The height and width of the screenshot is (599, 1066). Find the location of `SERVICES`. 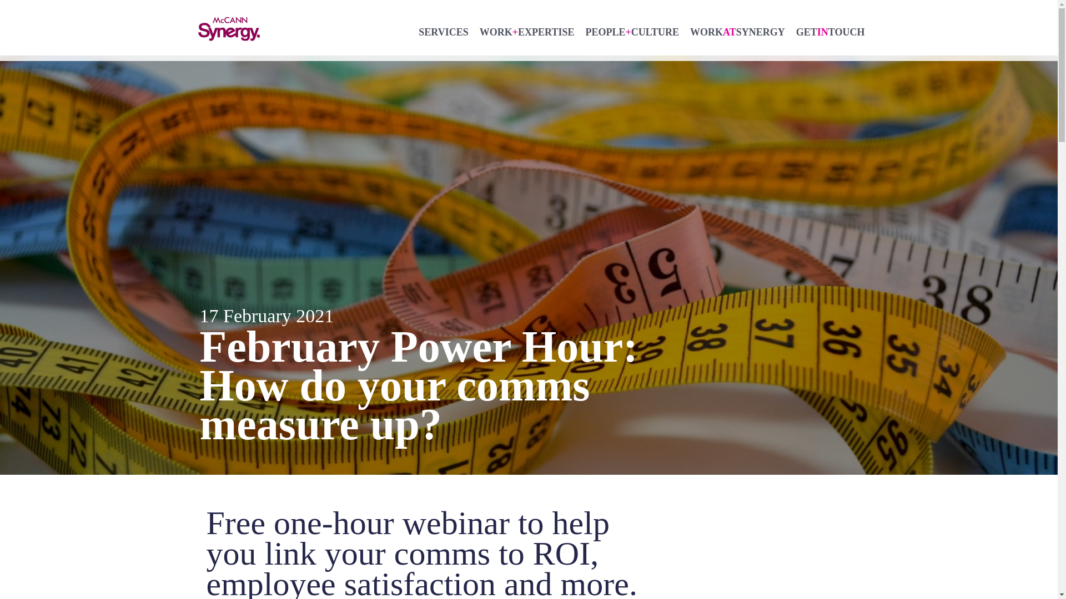

SERVICES is located at coordinates (443, 31).